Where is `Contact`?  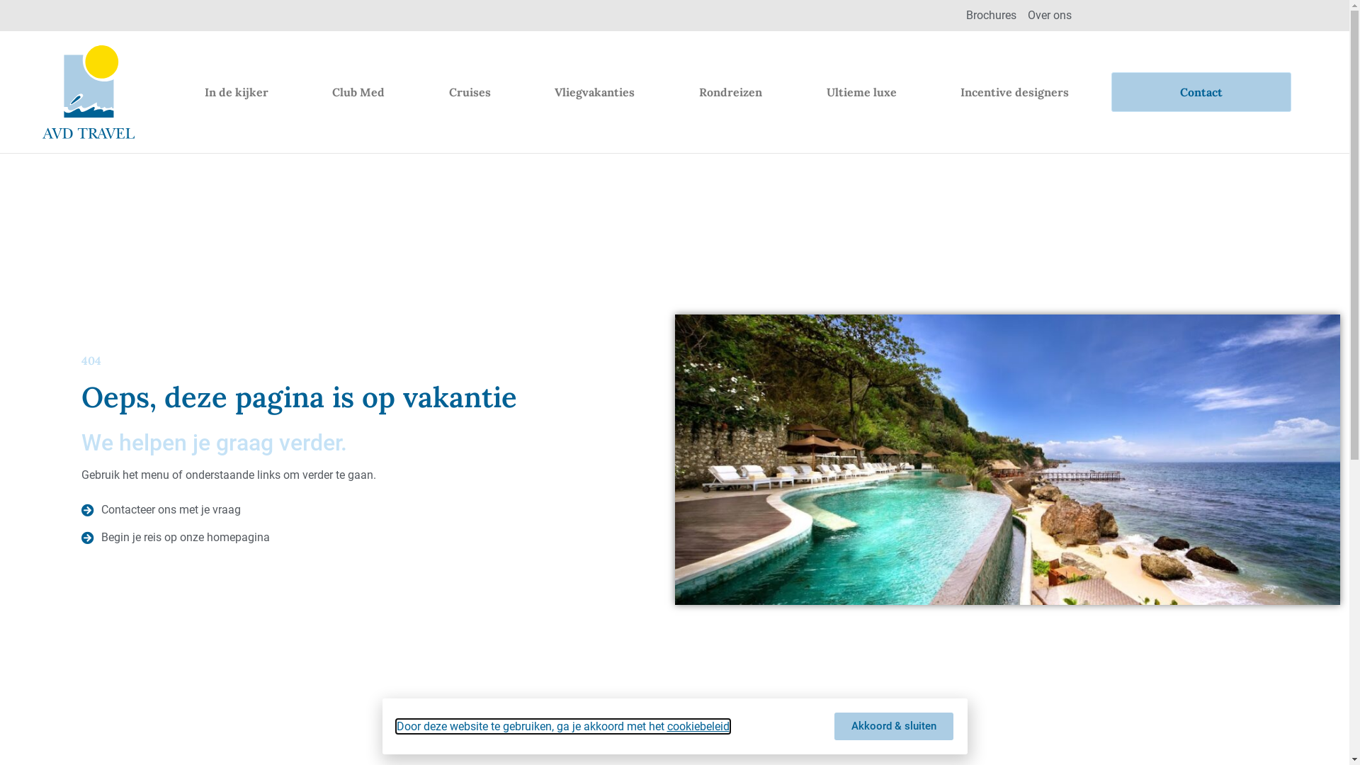 Contact is located at coordinates (1201, 92).